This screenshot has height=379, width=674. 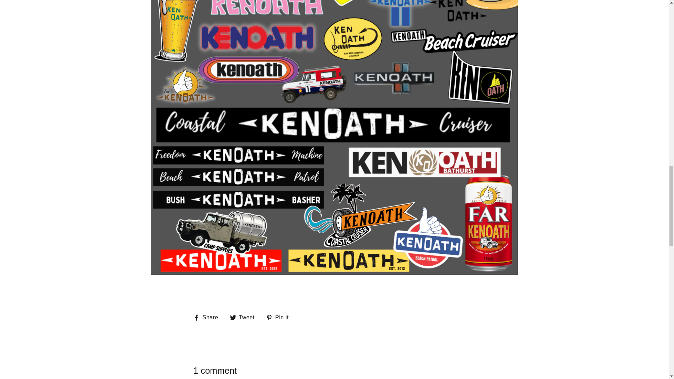 What do you see at coordinates (245, 317) in the screenshot?
I see `Tweet on Twitter` at bounding box center [245, 317].